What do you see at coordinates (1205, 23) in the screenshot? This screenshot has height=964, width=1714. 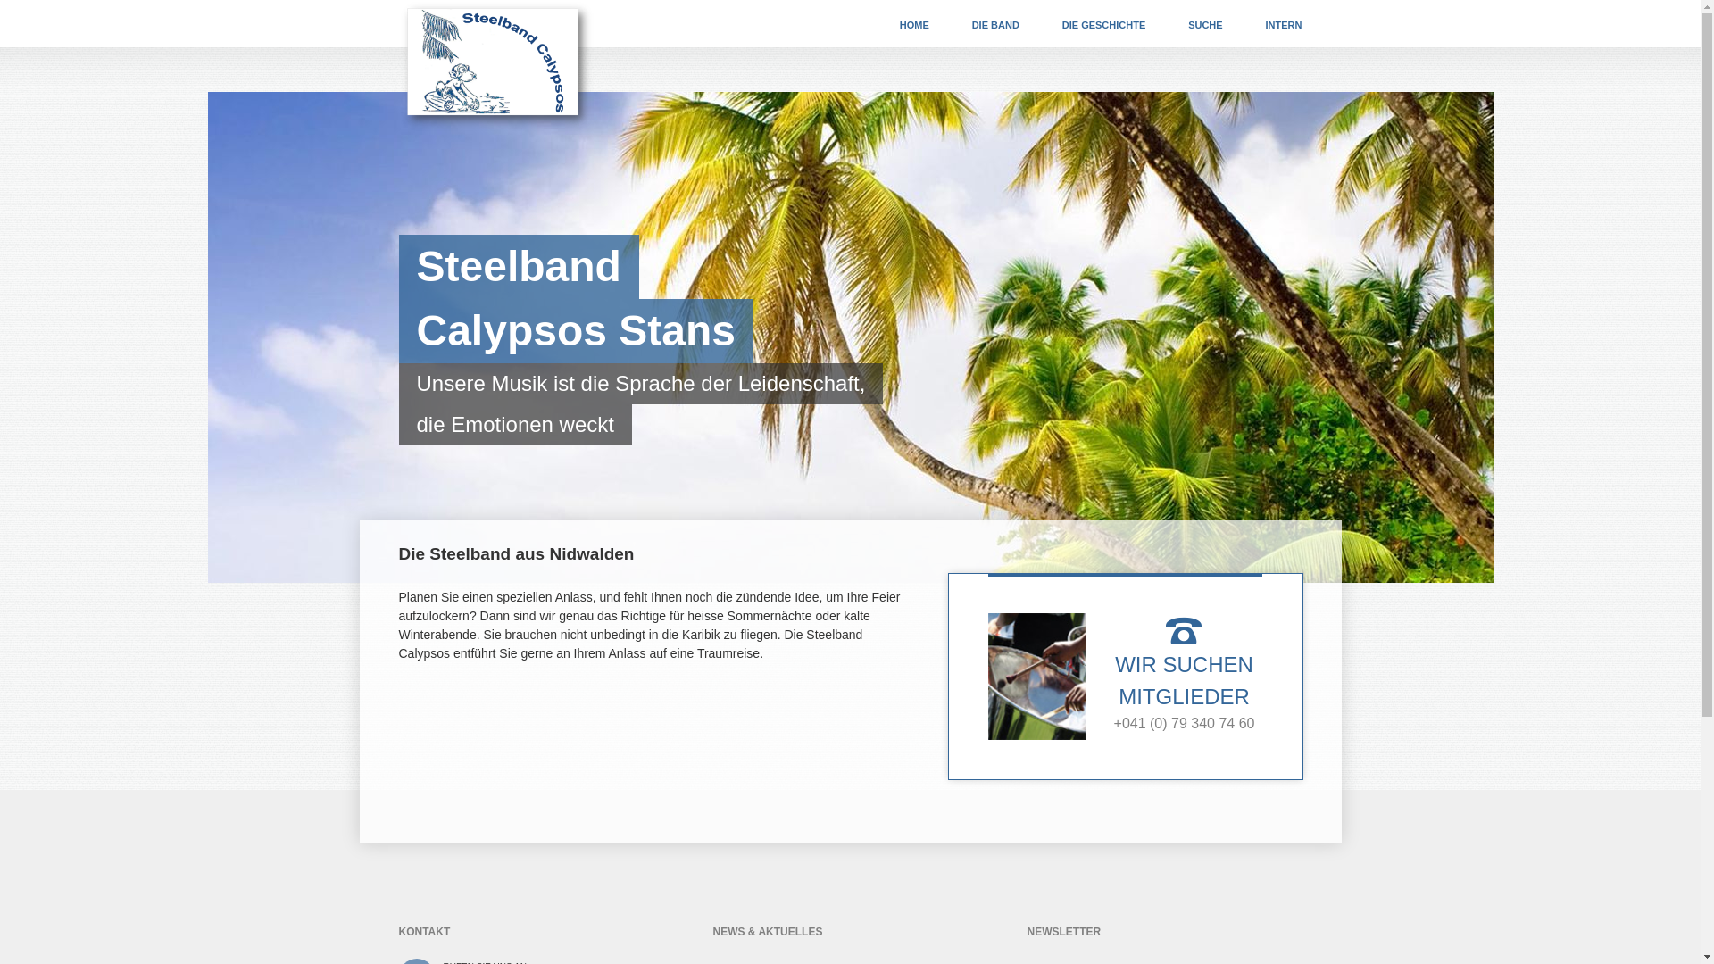 I see `SUCHE` at bounding box center [1205, 23].